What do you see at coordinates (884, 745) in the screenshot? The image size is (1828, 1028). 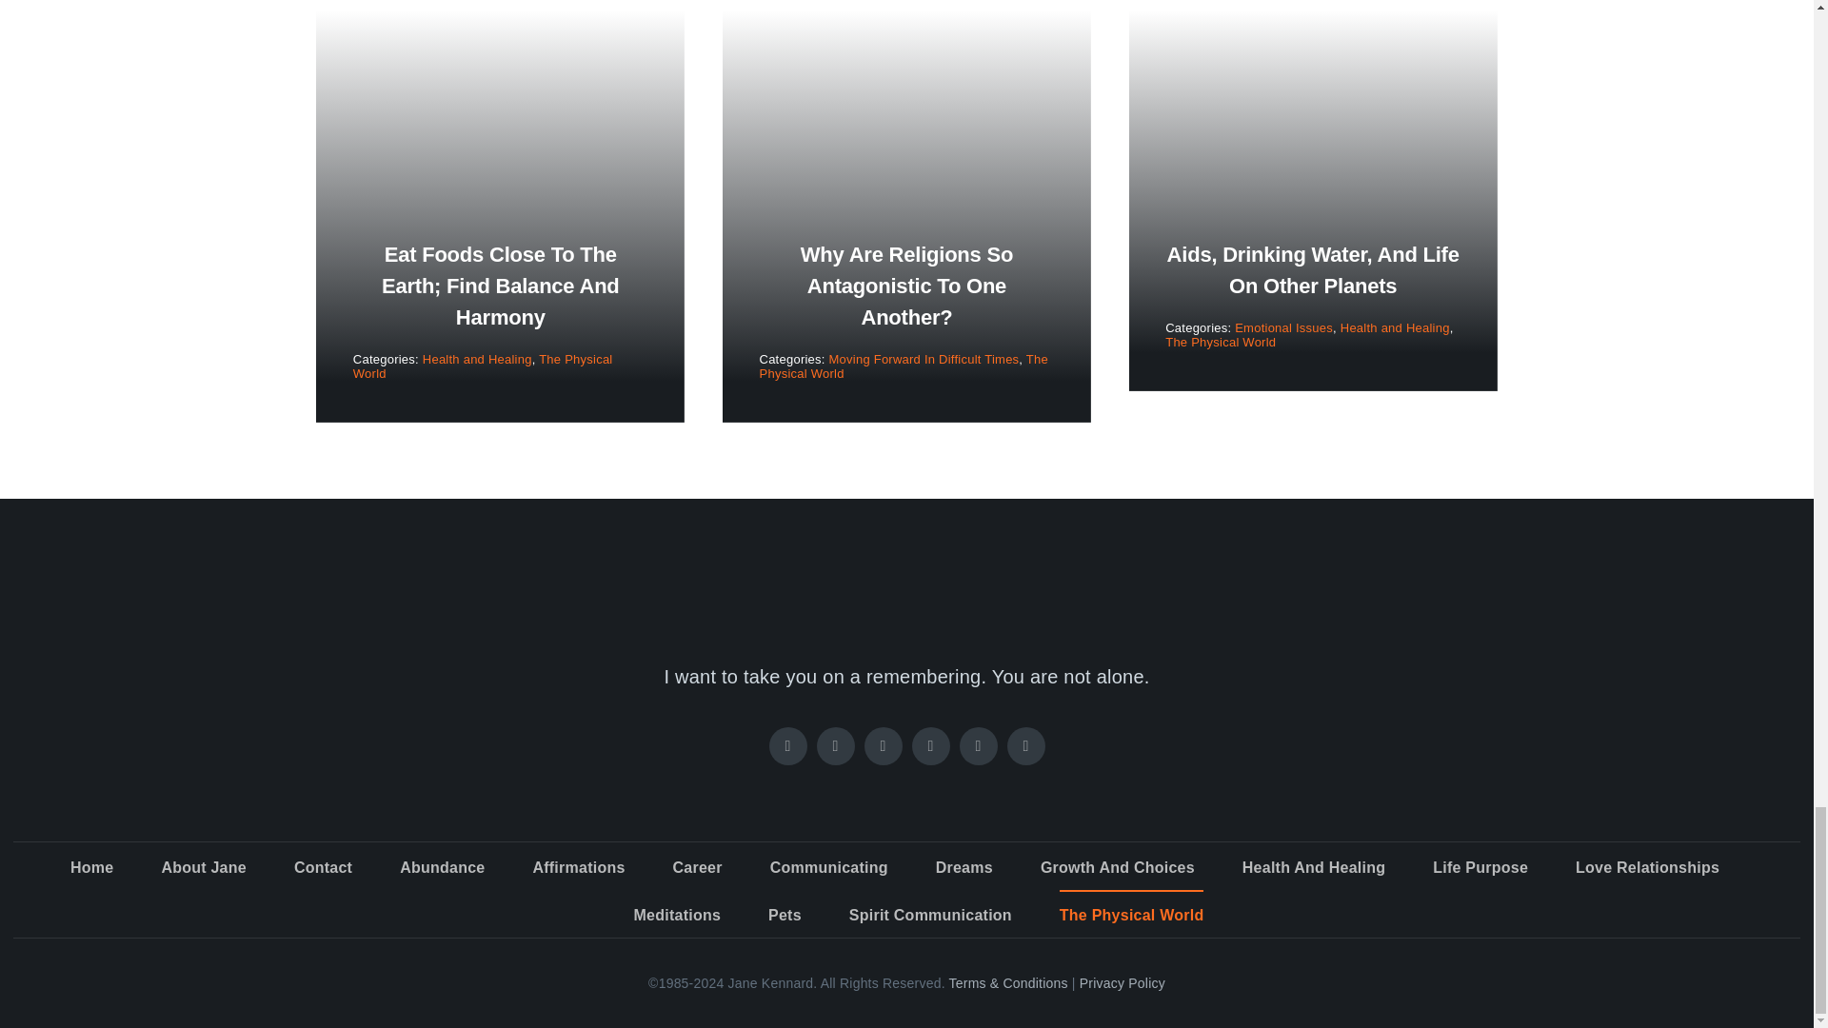 I see `X` at bounding box center [884, 745].